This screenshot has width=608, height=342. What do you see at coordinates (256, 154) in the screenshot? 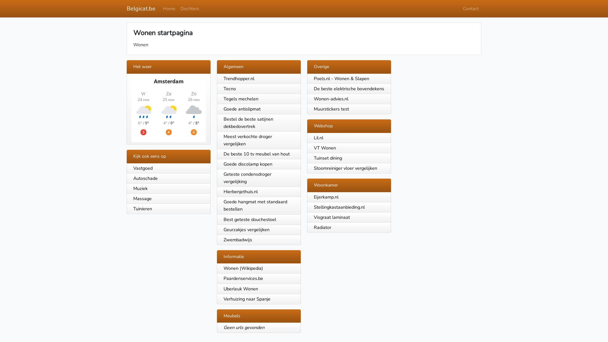
I see `De beste 10 tv meubel van hout` at bounding box center [256, 154].